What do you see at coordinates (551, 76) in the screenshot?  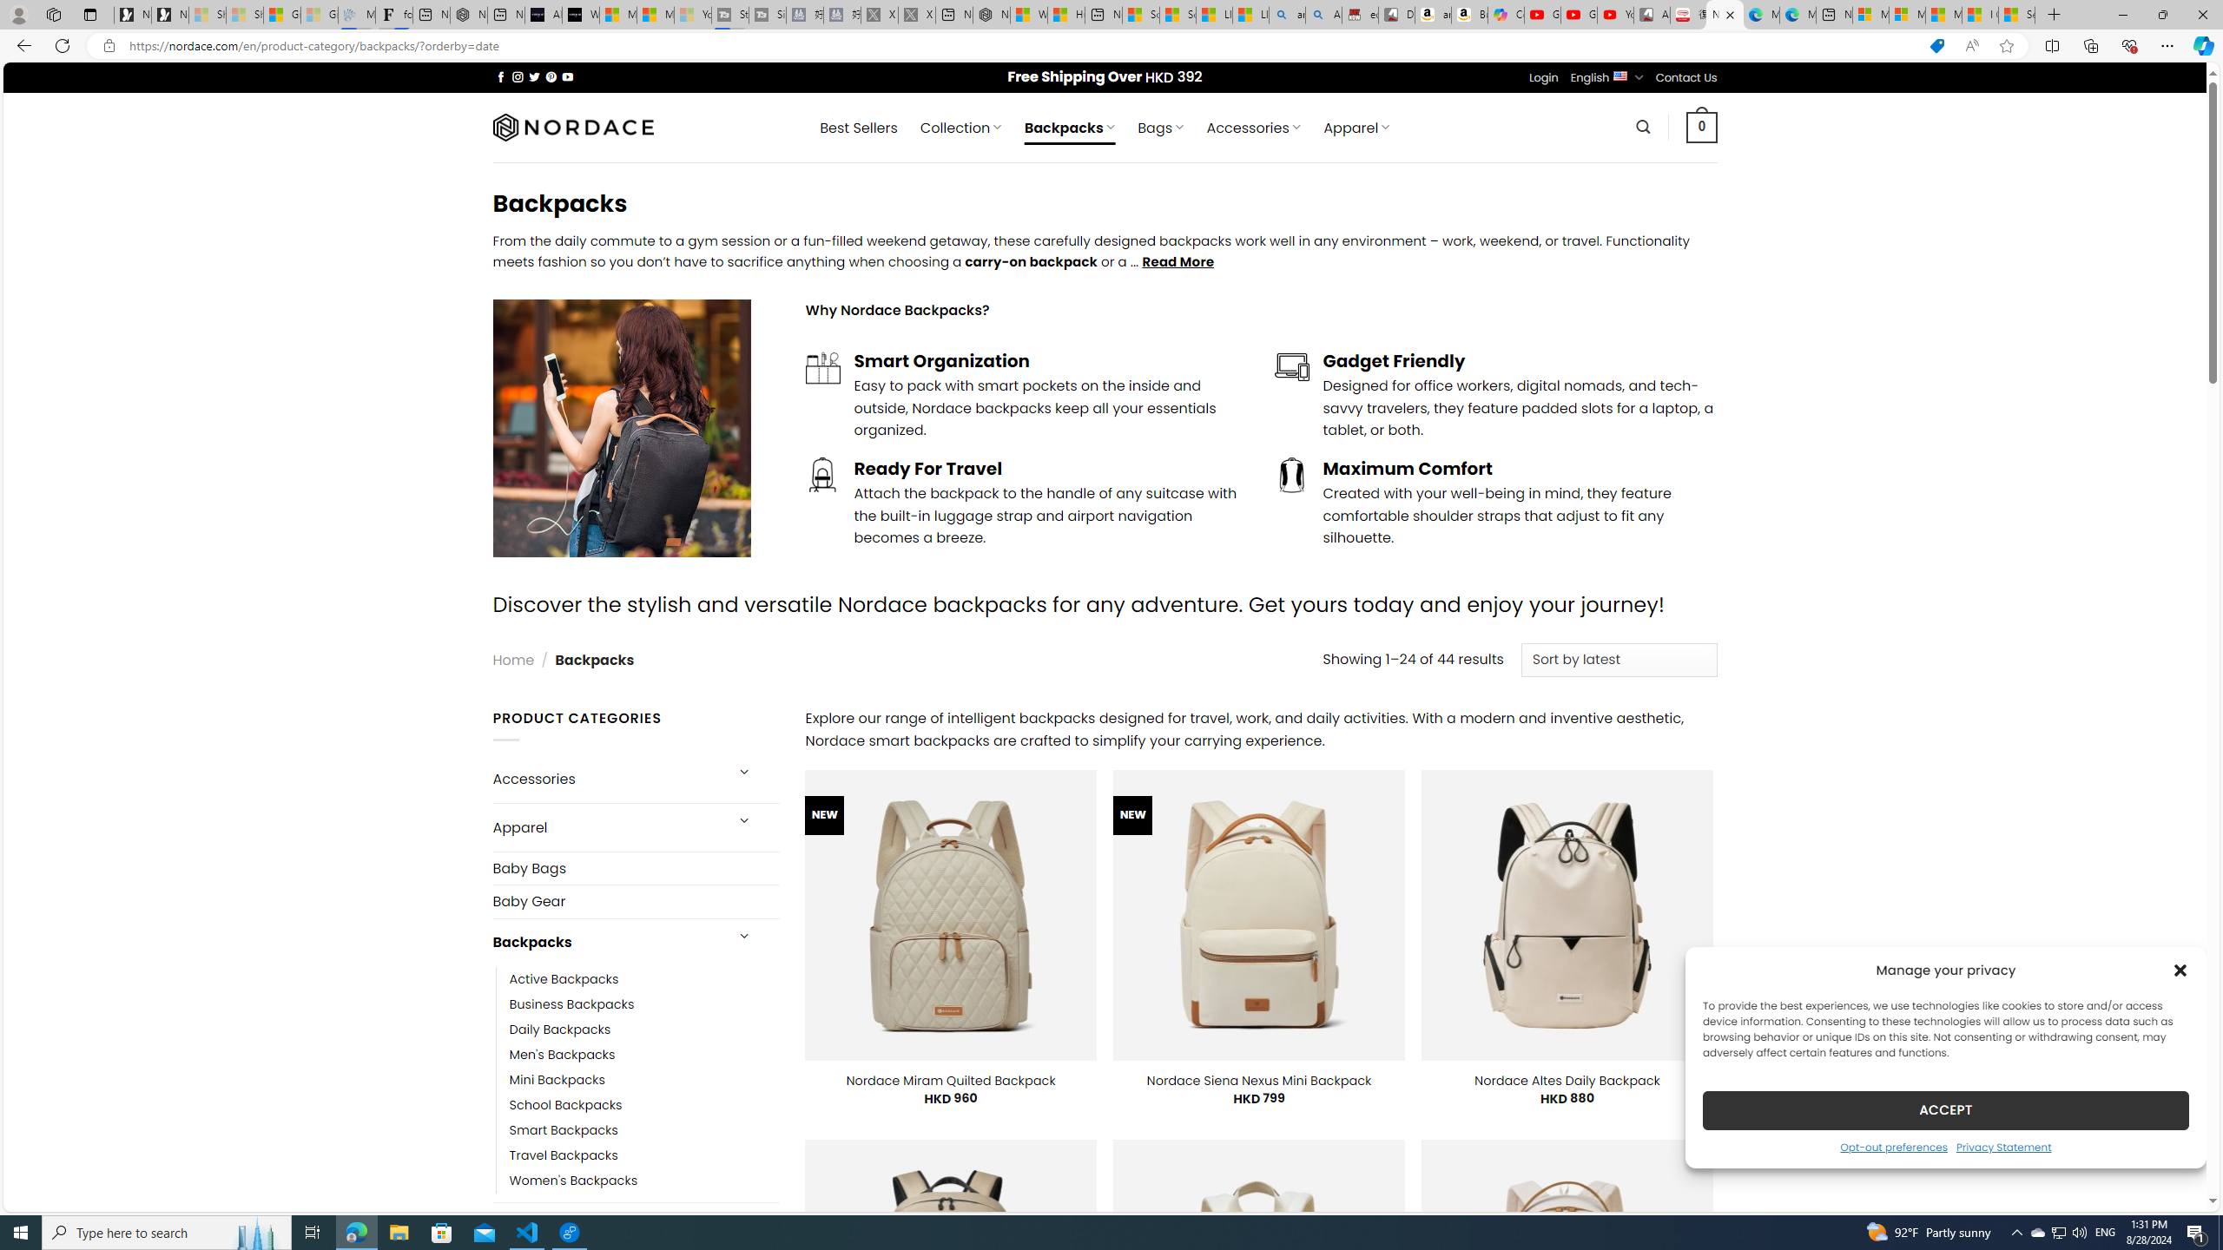 I see `Follow on Pinterest` at bounding box center [551, 76].